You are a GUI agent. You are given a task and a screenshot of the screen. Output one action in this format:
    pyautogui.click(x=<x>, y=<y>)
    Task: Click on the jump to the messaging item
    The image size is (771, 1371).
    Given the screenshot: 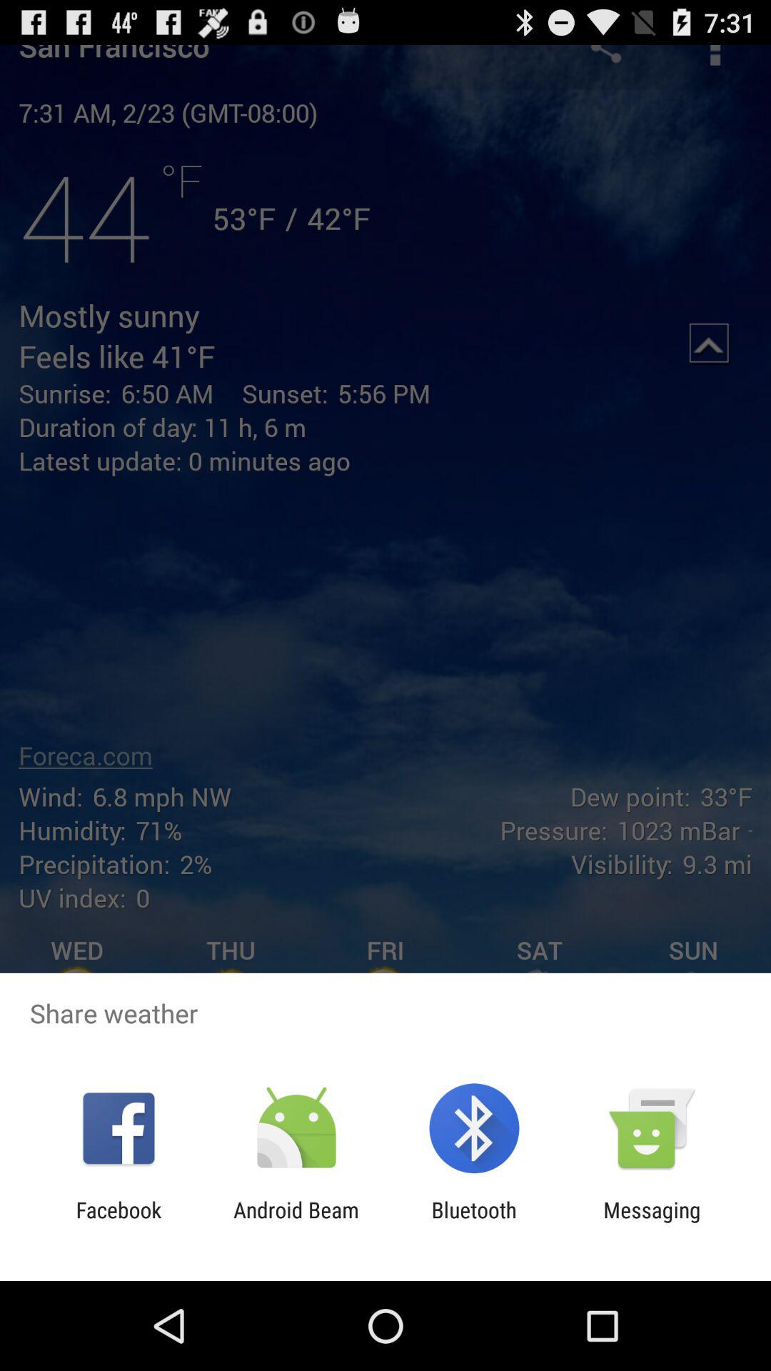 What is the action you would take?
    pyautogui.click(x=652, y=1222)
    